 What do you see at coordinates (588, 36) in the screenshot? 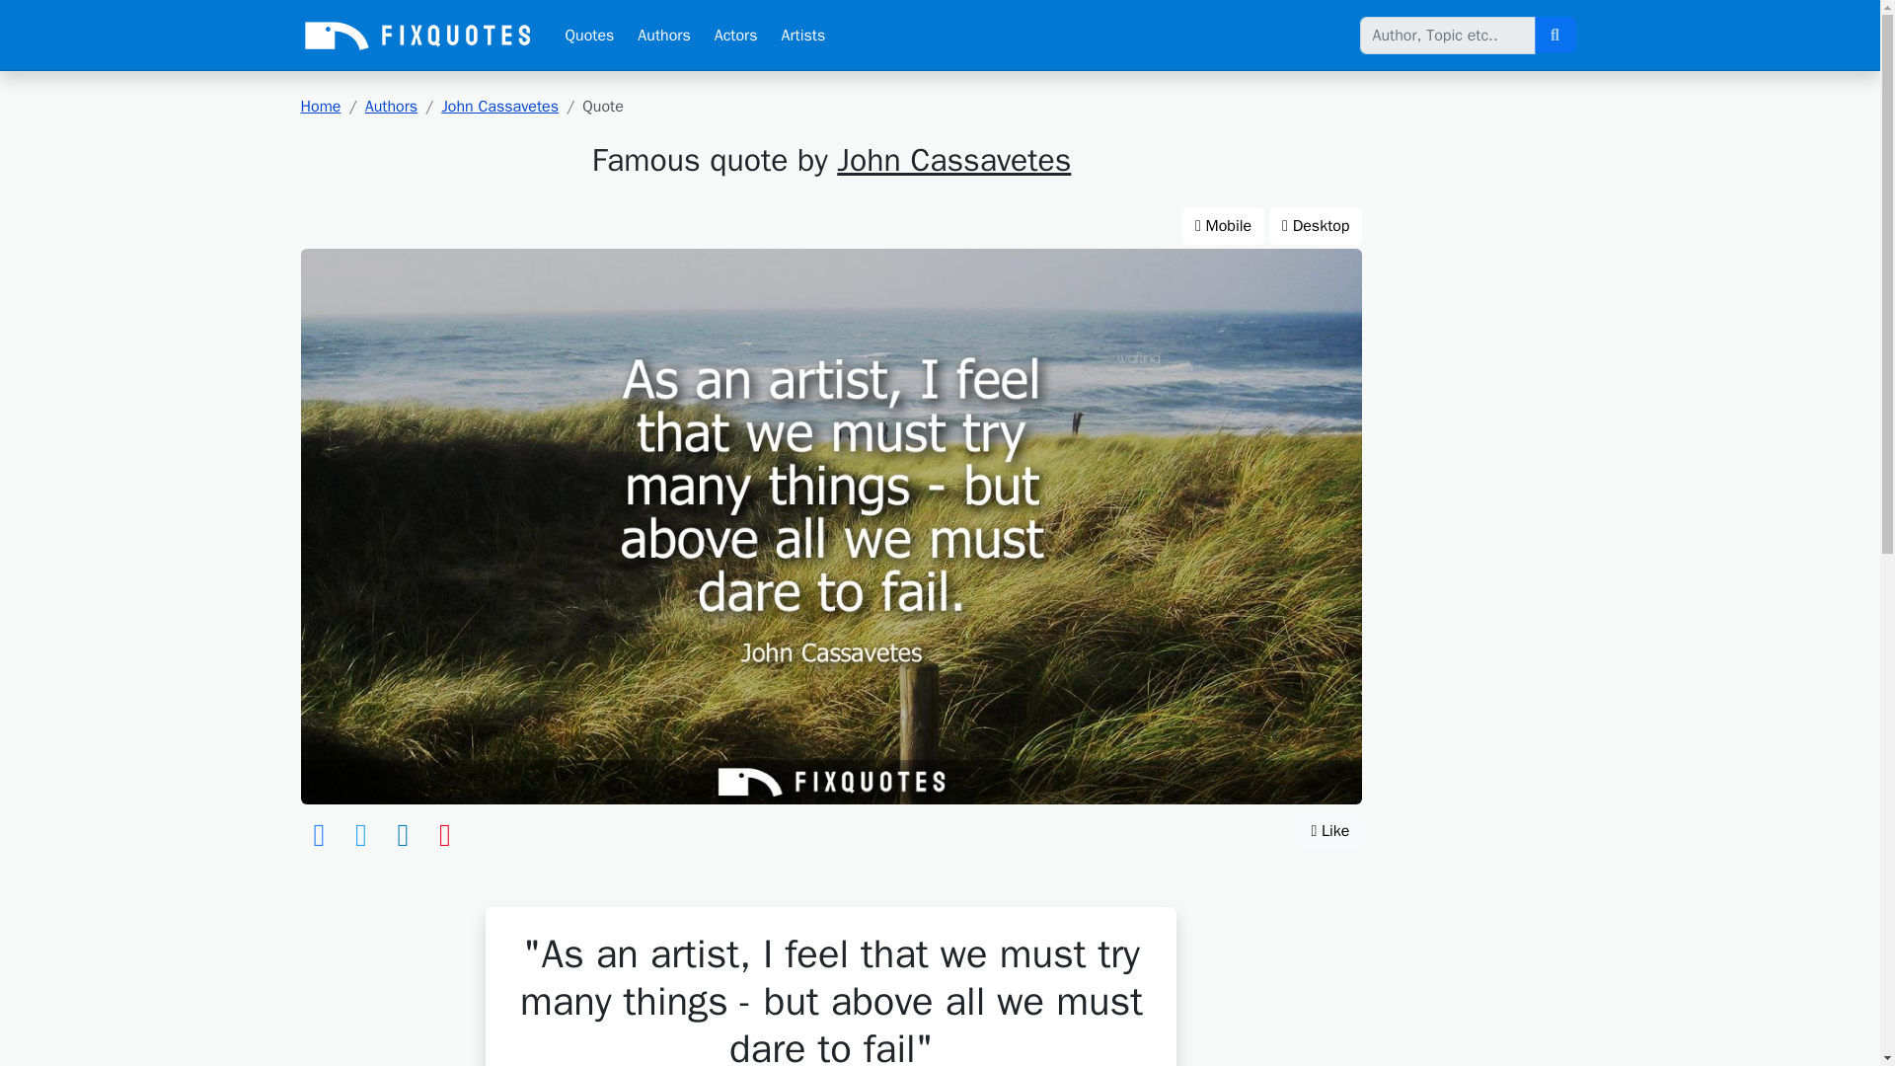
I see `Quotes` at bounding box center [588, 36].